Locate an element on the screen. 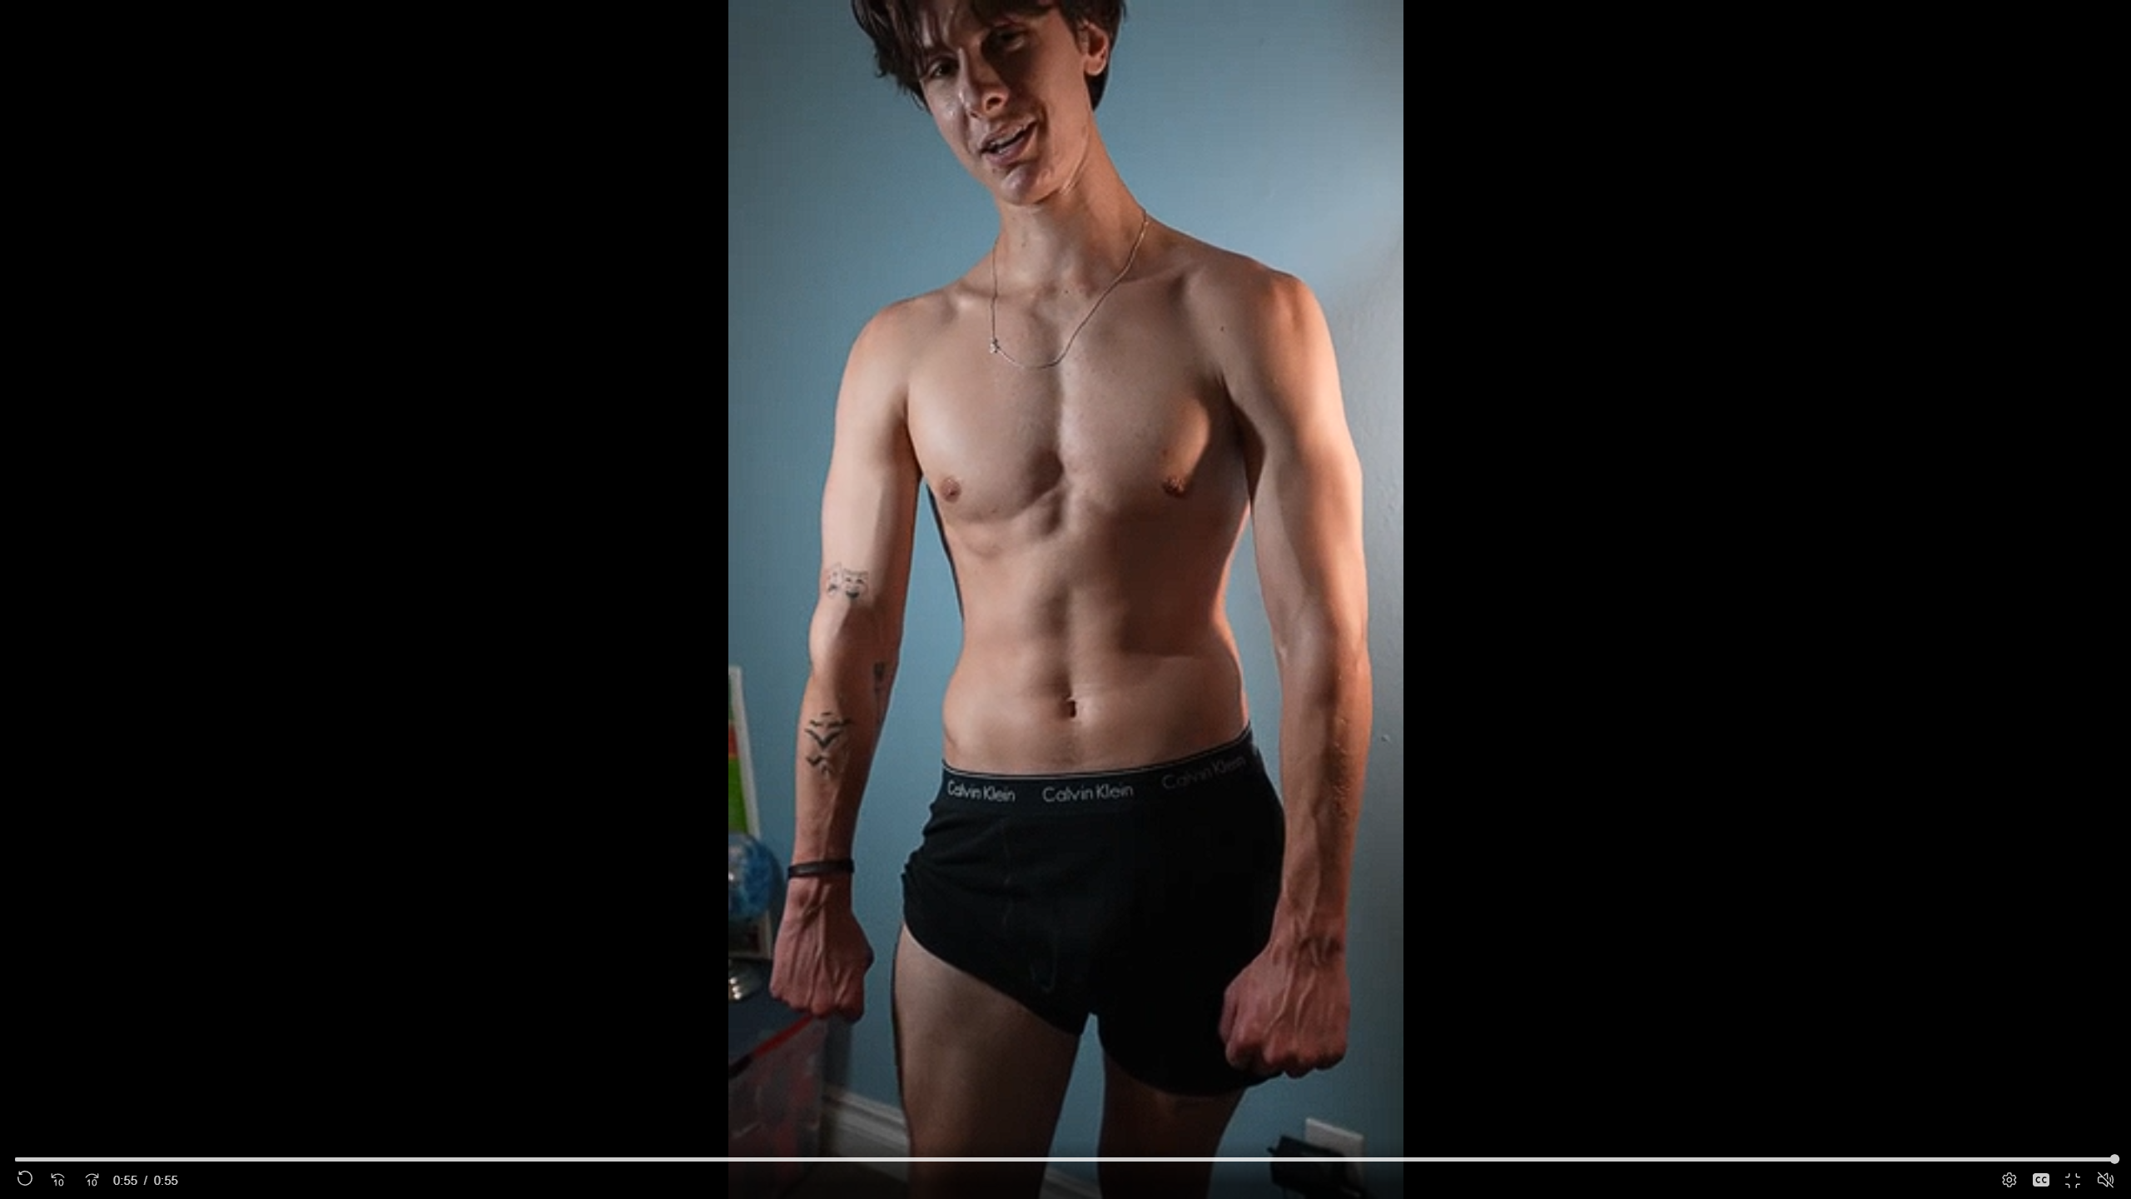 The image size is (2131, 1199). Seek Back is located at coordinates (58, 1181).